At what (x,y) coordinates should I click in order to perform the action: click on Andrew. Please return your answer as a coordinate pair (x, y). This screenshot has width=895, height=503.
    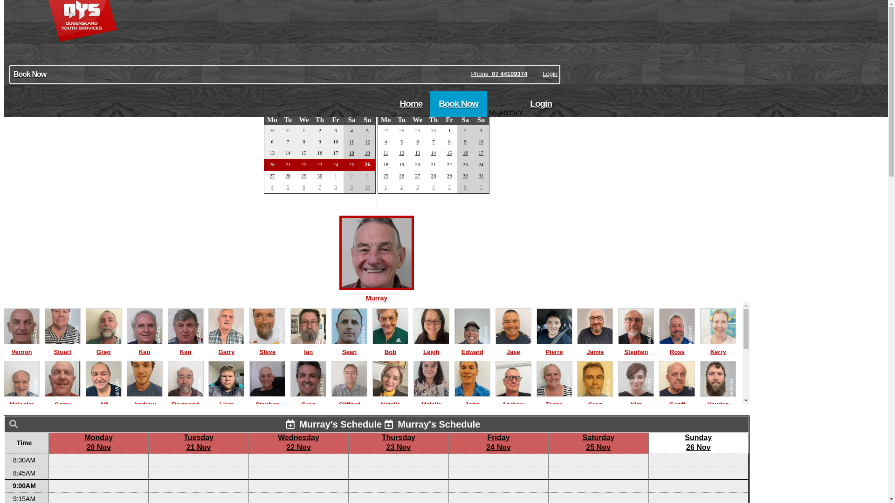
    Looking at the image, I should click on (145, 400).